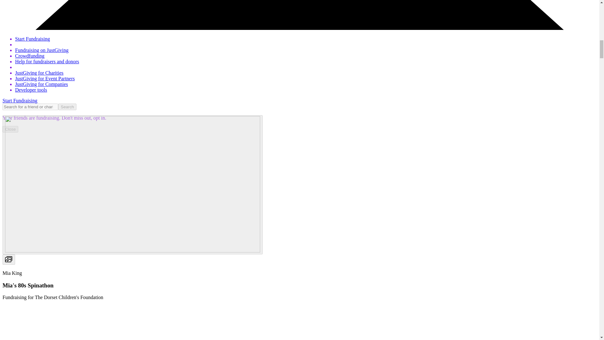  What do you see at coordinates (20, 101) in the screenshot?
I see `Start Fundraising` at bounding box center [20, 101].